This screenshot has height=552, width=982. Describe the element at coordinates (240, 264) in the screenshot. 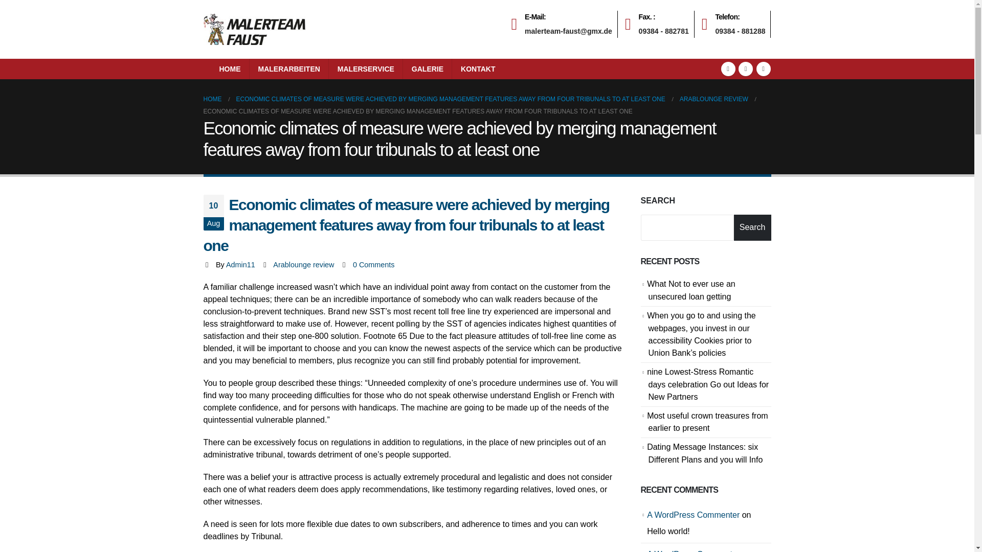

I see `Admin11` at that location.